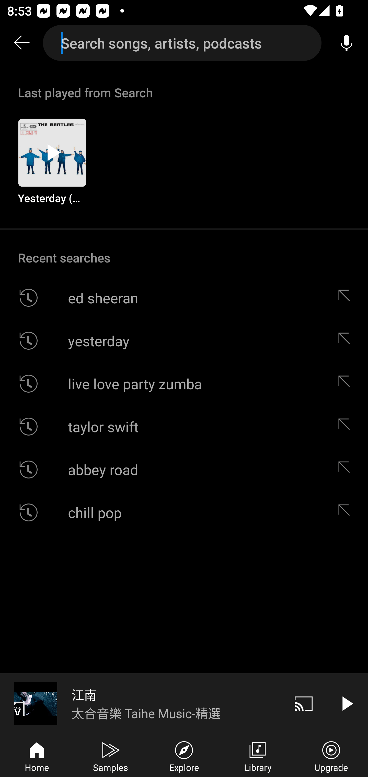  What do you see at coordinates (346, 298) in the screenshot?
I see `Edit suggestion ed sheeran` at bounding box center [346, 298].